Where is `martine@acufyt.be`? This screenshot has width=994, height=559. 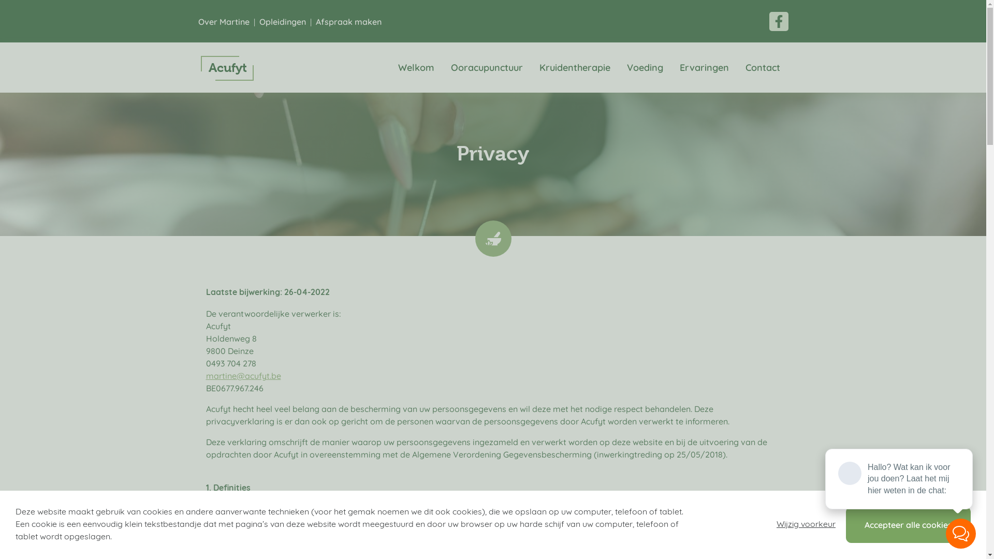 martine@acufyt.be is located at coordinates (243, 376).